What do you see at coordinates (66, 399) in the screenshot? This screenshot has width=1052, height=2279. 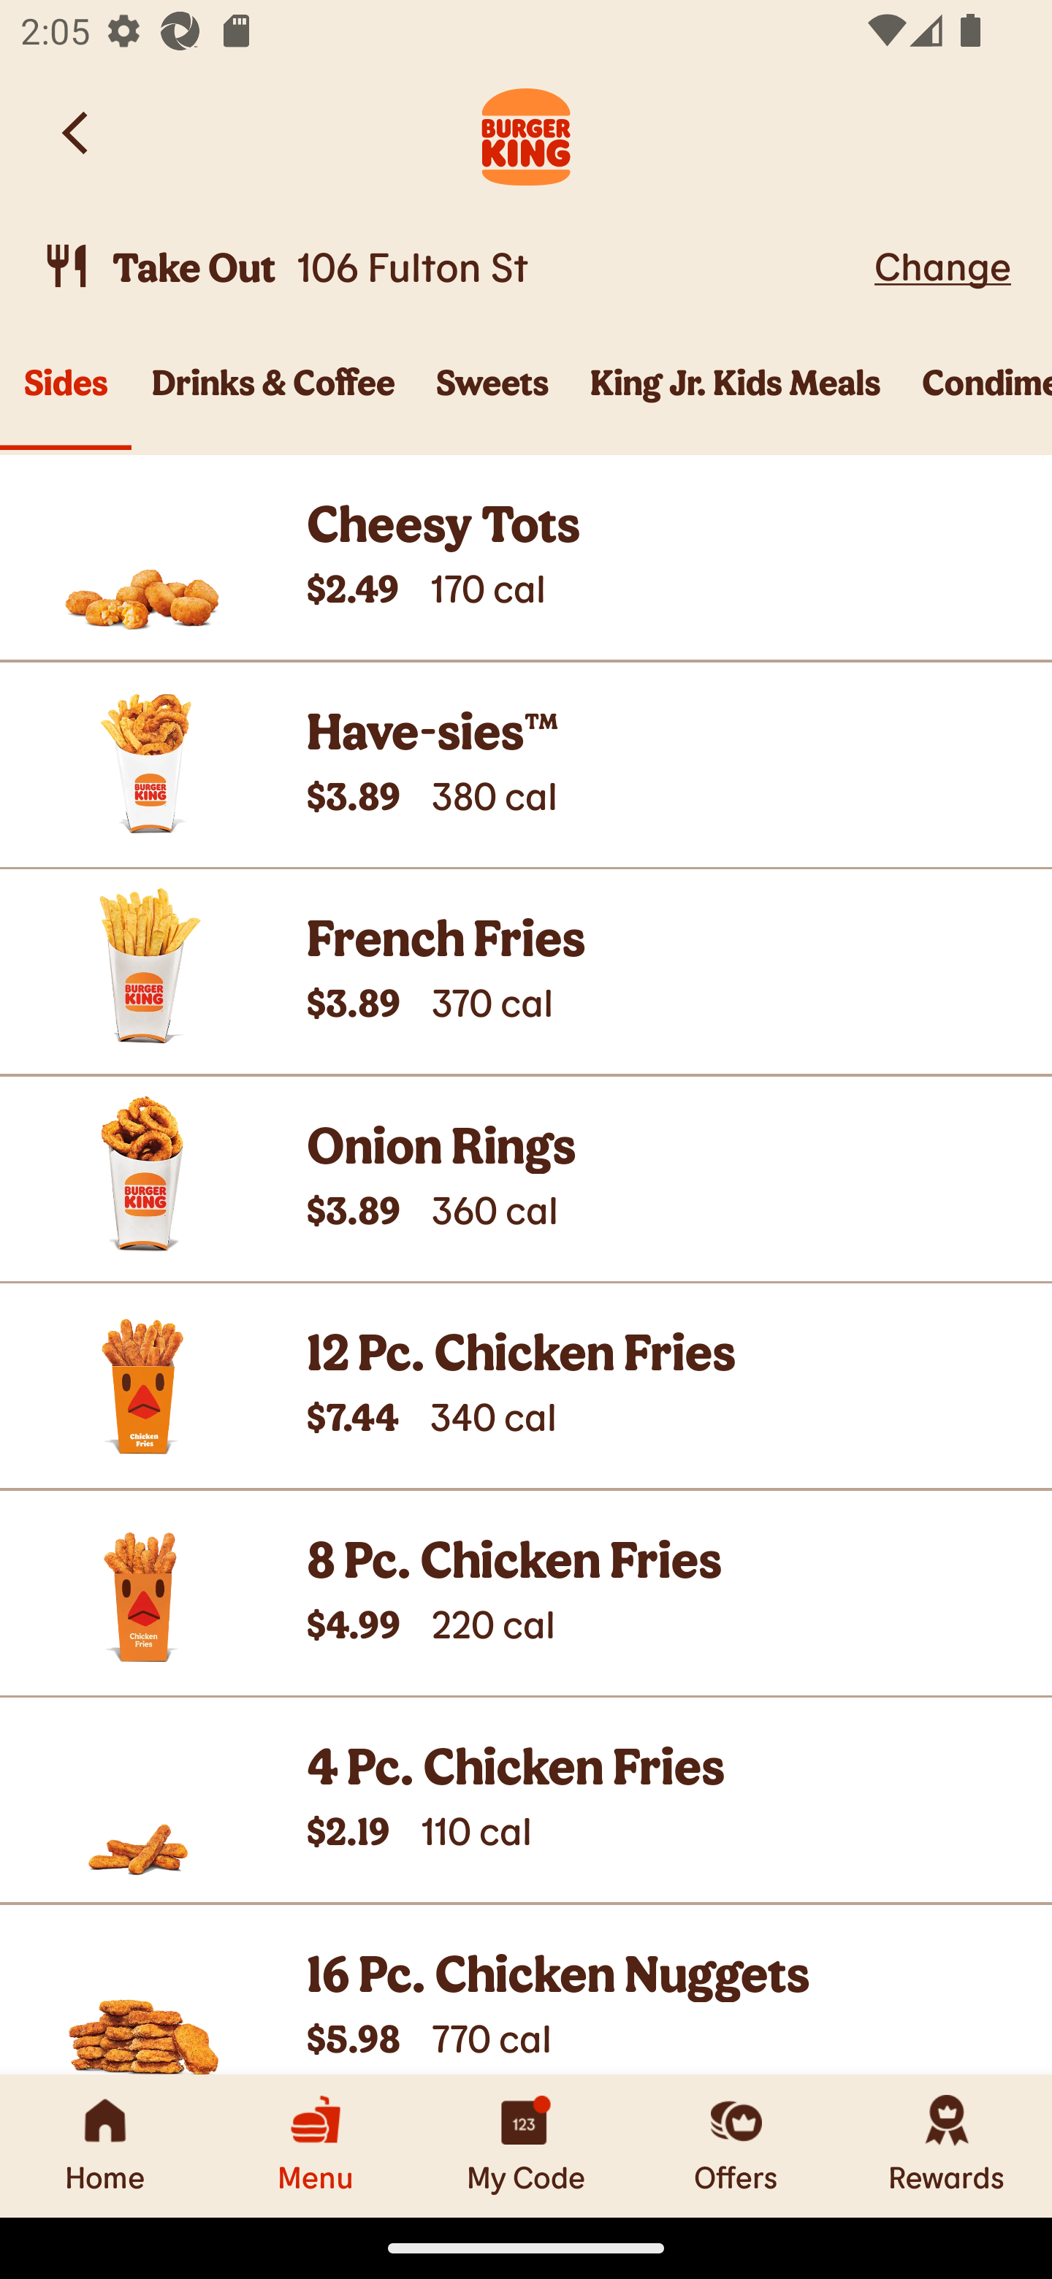 I see `Sides` at bounding box center [66, 399].